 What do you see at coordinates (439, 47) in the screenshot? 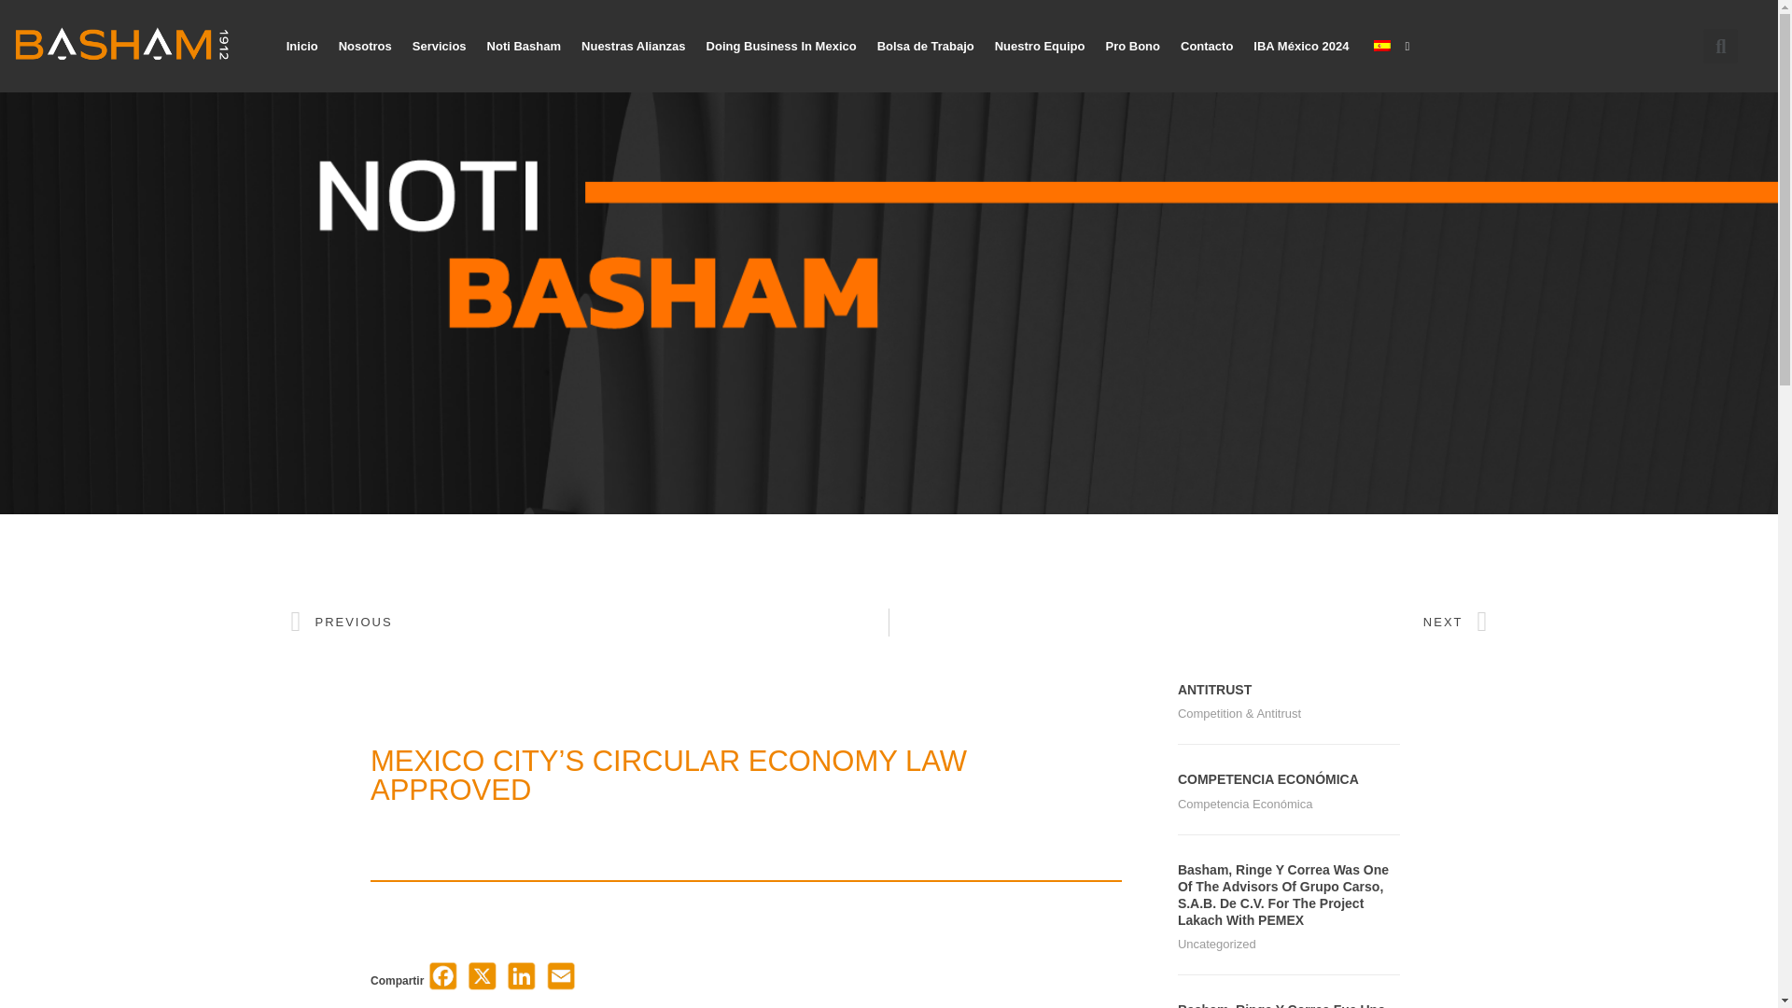
I see `Servicios` at bounding box center [439, 47].